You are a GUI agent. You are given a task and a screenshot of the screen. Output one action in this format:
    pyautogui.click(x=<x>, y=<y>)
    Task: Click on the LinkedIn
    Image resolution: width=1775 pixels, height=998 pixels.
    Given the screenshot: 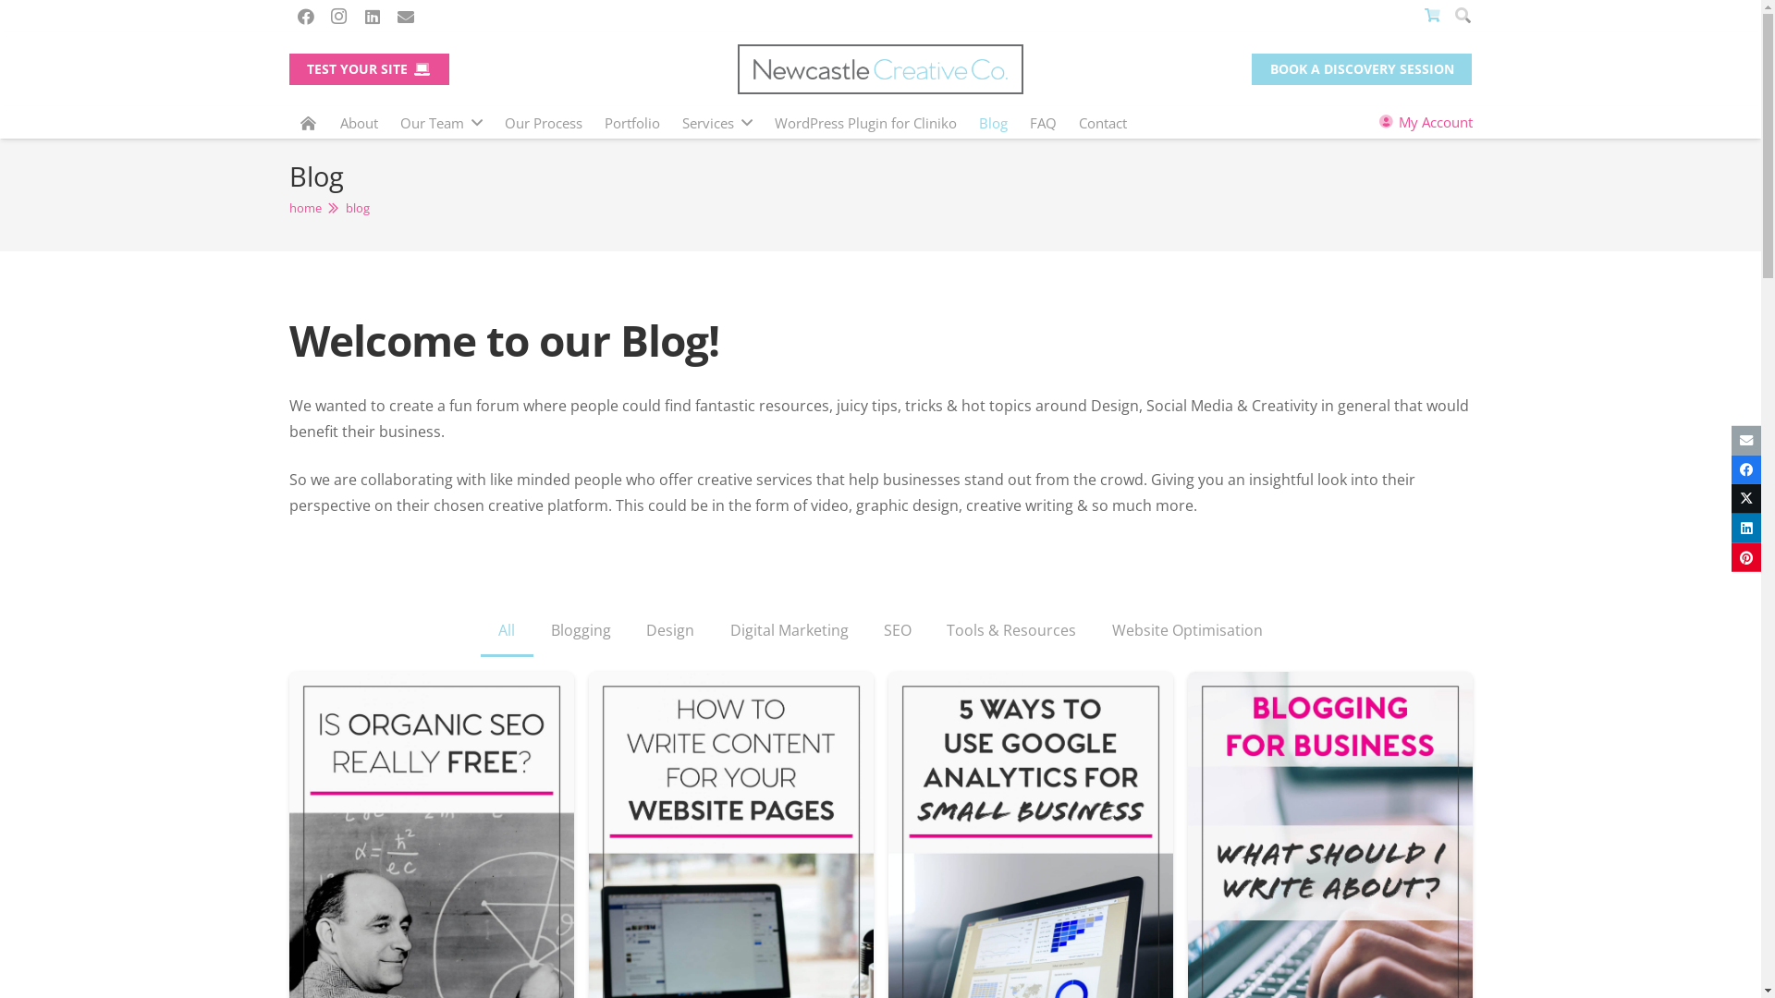 What is the action you would take?
    pyautogui.click(x=372, y=17)
    